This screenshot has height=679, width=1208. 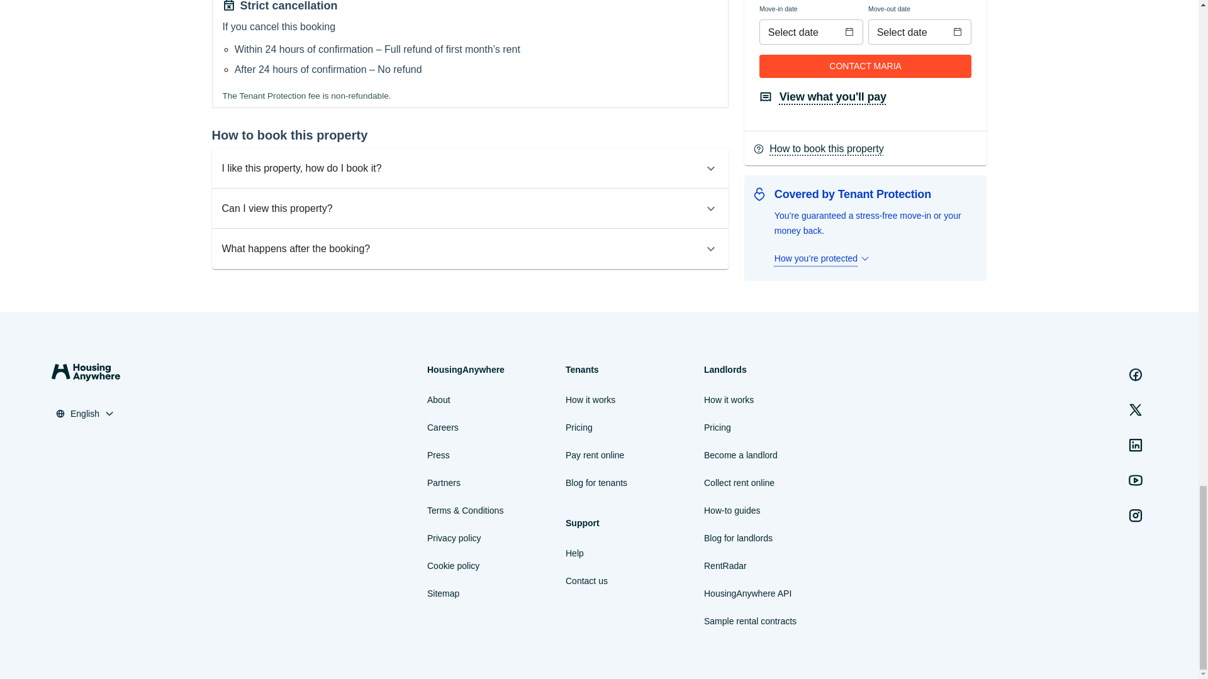 What do you see at coordinates (1136, 409) in the screenshot?
I see `twitter` at bounding box center [1136, 409].